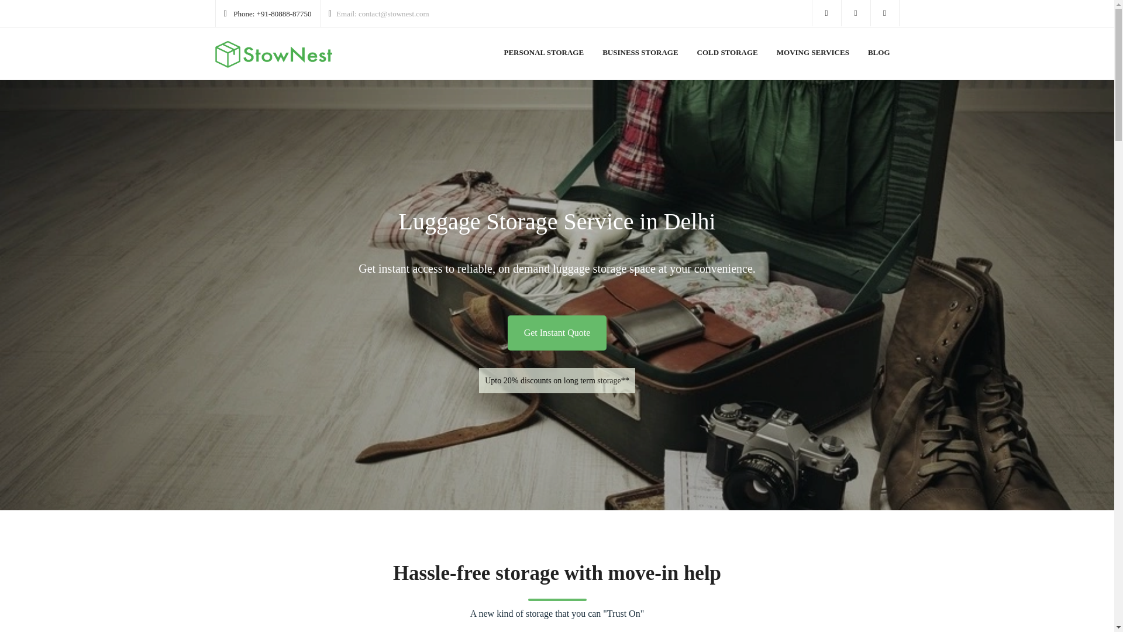 This screenshot has width=1123, height=632. Describe the element at coordinates (640, 56) in the screenshot. I see `BUSINESS STORAGE` at that location.